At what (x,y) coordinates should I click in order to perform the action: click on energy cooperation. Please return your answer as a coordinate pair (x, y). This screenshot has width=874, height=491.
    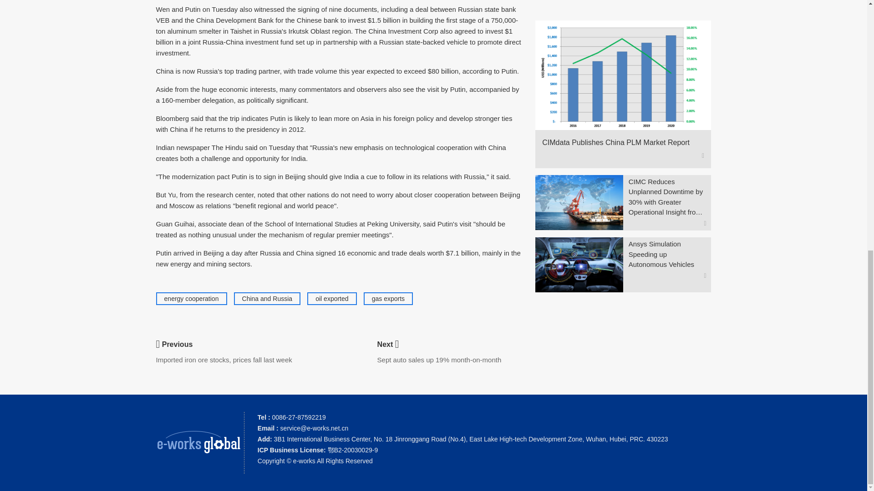
    Looking at the image, I should click on (191, 299).